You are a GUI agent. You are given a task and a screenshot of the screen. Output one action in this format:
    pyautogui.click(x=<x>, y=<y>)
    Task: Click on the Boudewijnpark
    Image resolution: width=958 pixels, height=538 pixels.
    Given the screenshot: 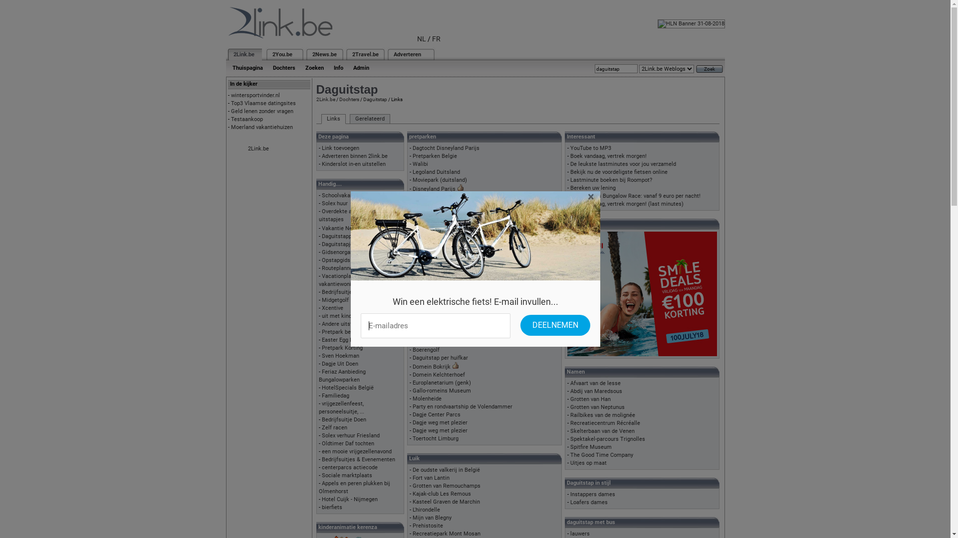 What is the action you would take?
    pyautogui.click(x=430, y=214)
    